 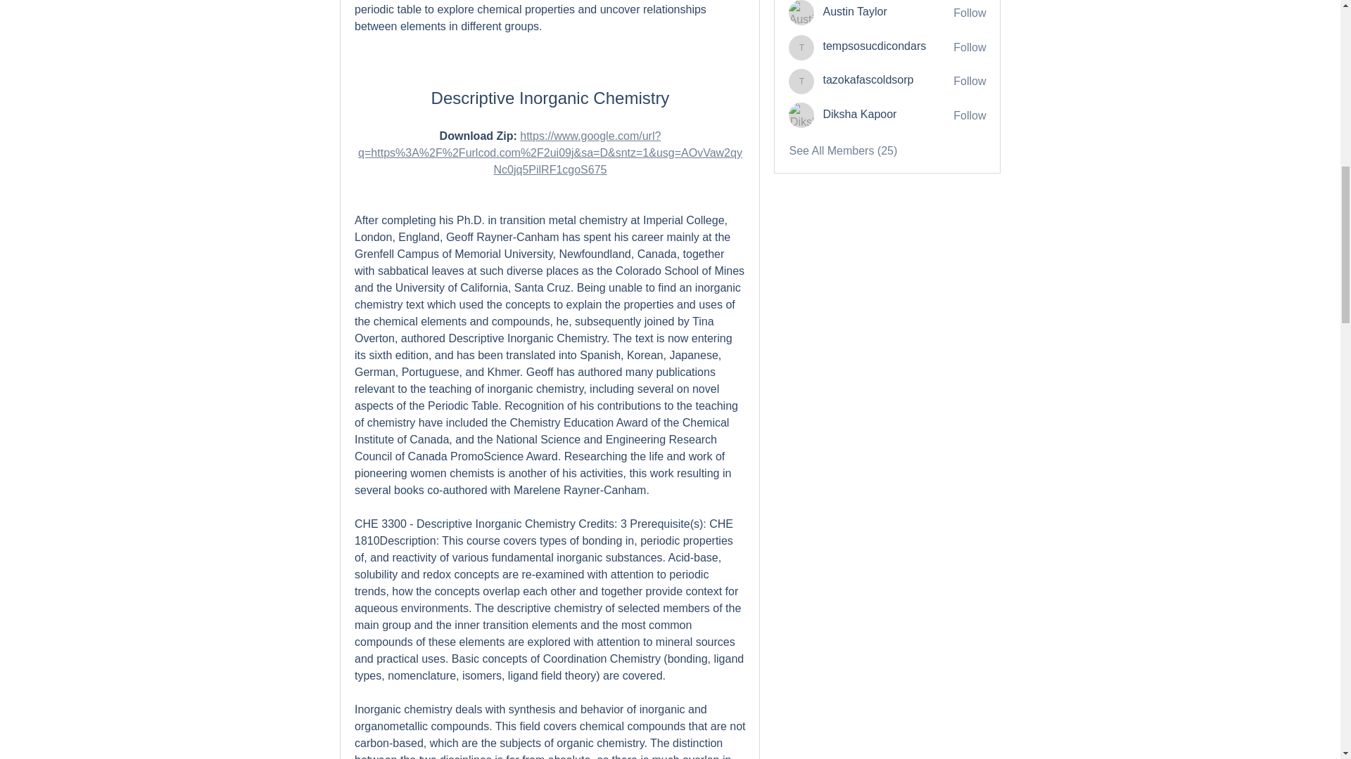 What do you see at coordinates (970, 13) in the screenshot?
I see `Follow` at bounding box center [970, 13].